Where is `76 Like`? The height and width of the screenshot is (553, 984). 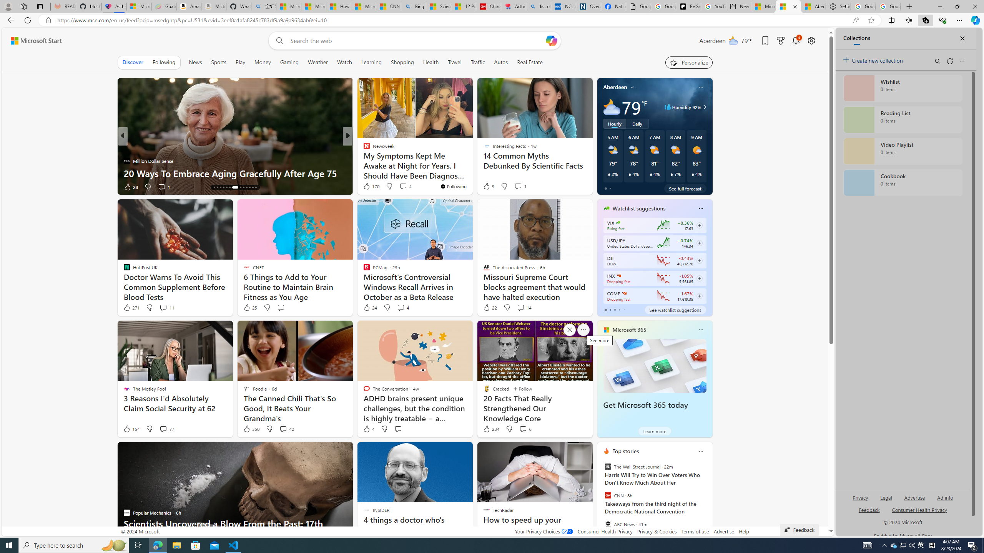 76 Like is located at coordinates (367, 187).